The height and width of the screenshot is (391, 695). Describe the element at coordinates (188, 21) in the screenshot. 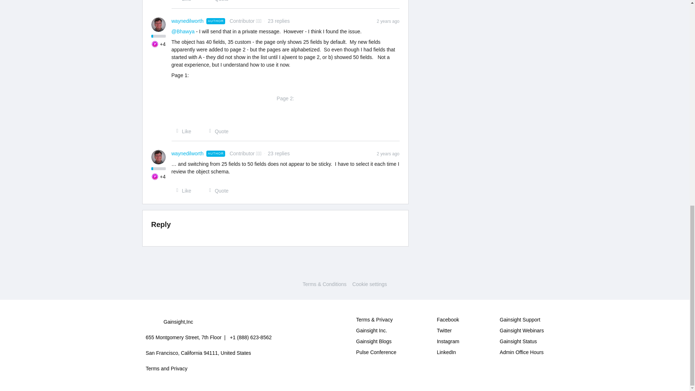

I see `waynedilworth` at that location.